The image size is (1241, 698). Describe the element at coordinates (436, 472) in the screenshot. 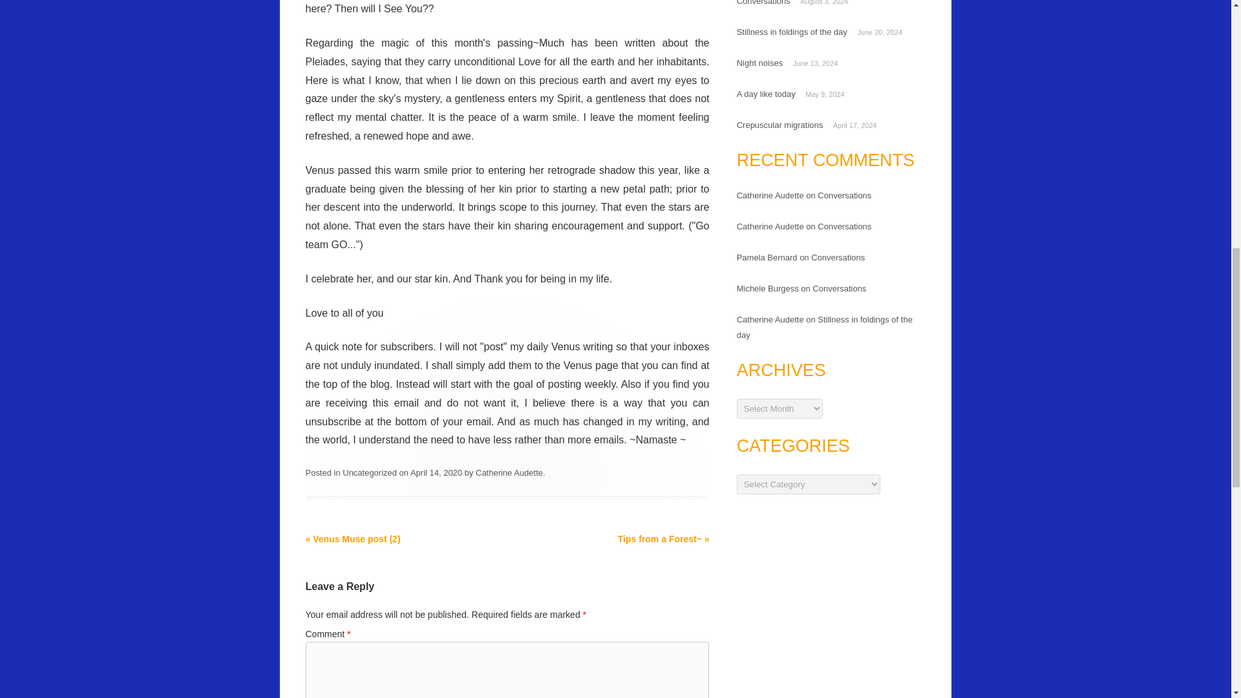

I see `2:14 pm` at that location.